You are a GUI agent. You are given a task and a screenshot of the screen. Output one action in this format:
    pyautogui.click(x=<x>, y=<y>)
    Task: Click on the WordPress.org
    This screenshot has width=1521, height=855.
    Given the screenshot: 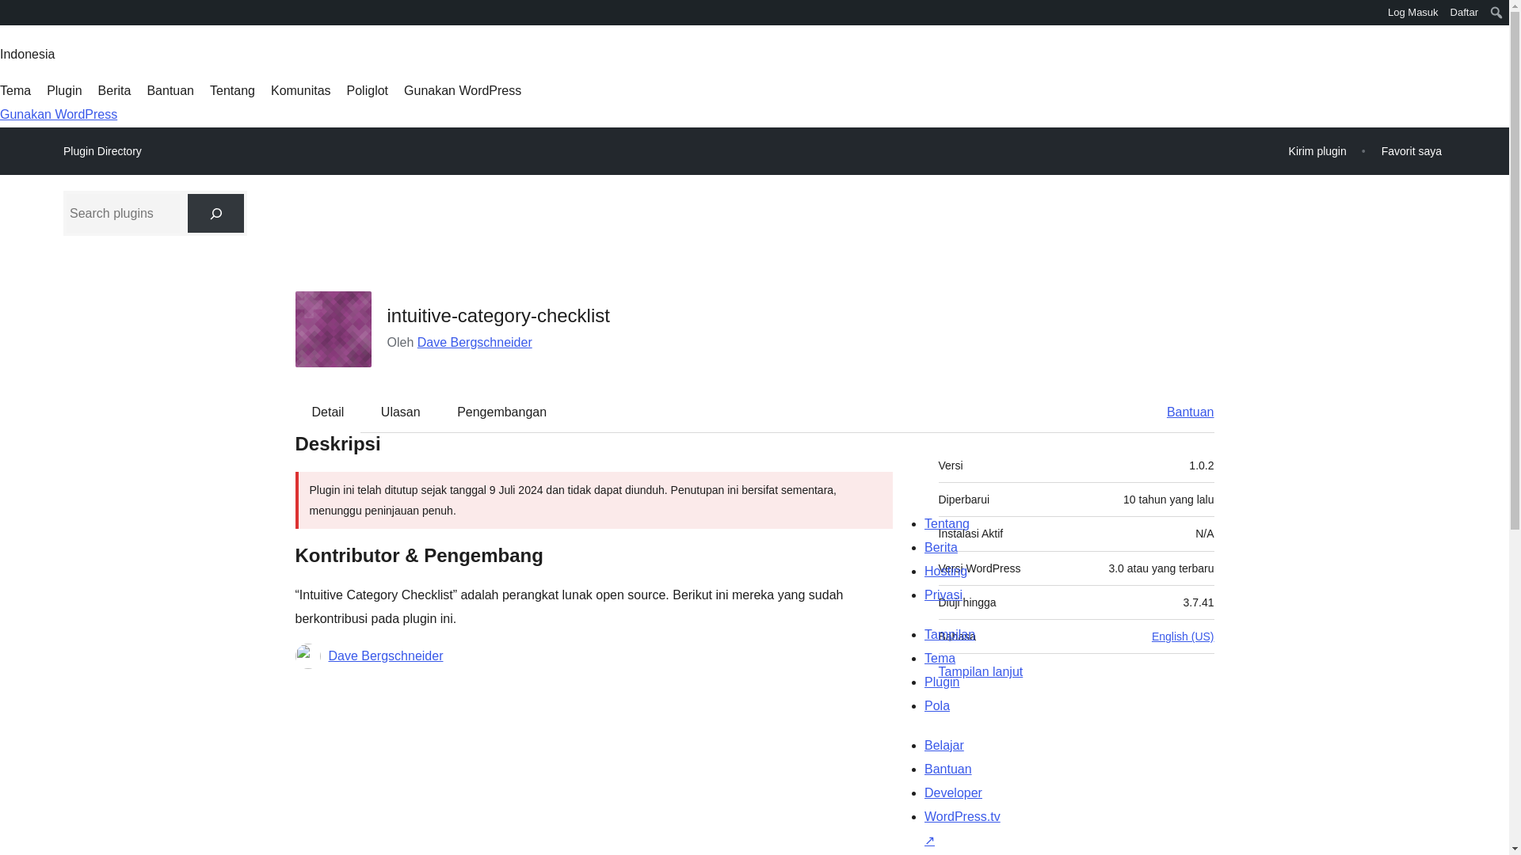 What is the action you would take?
    pyautogui.click(x=11, y=17)
    